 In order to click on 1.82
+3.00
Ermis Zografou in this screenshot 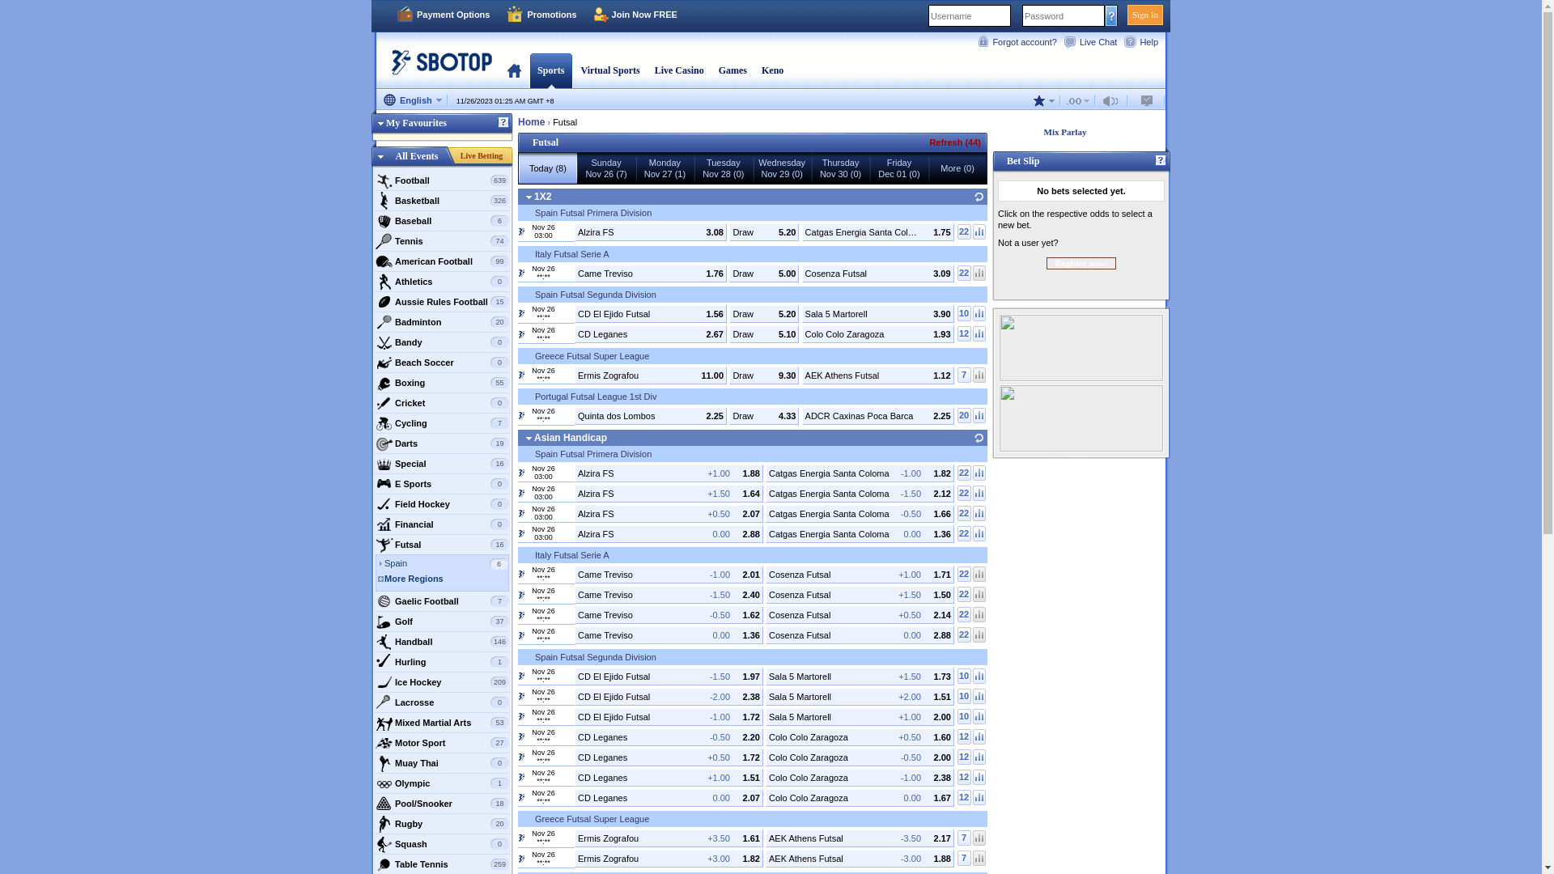, I will do `click(669, 859)`.